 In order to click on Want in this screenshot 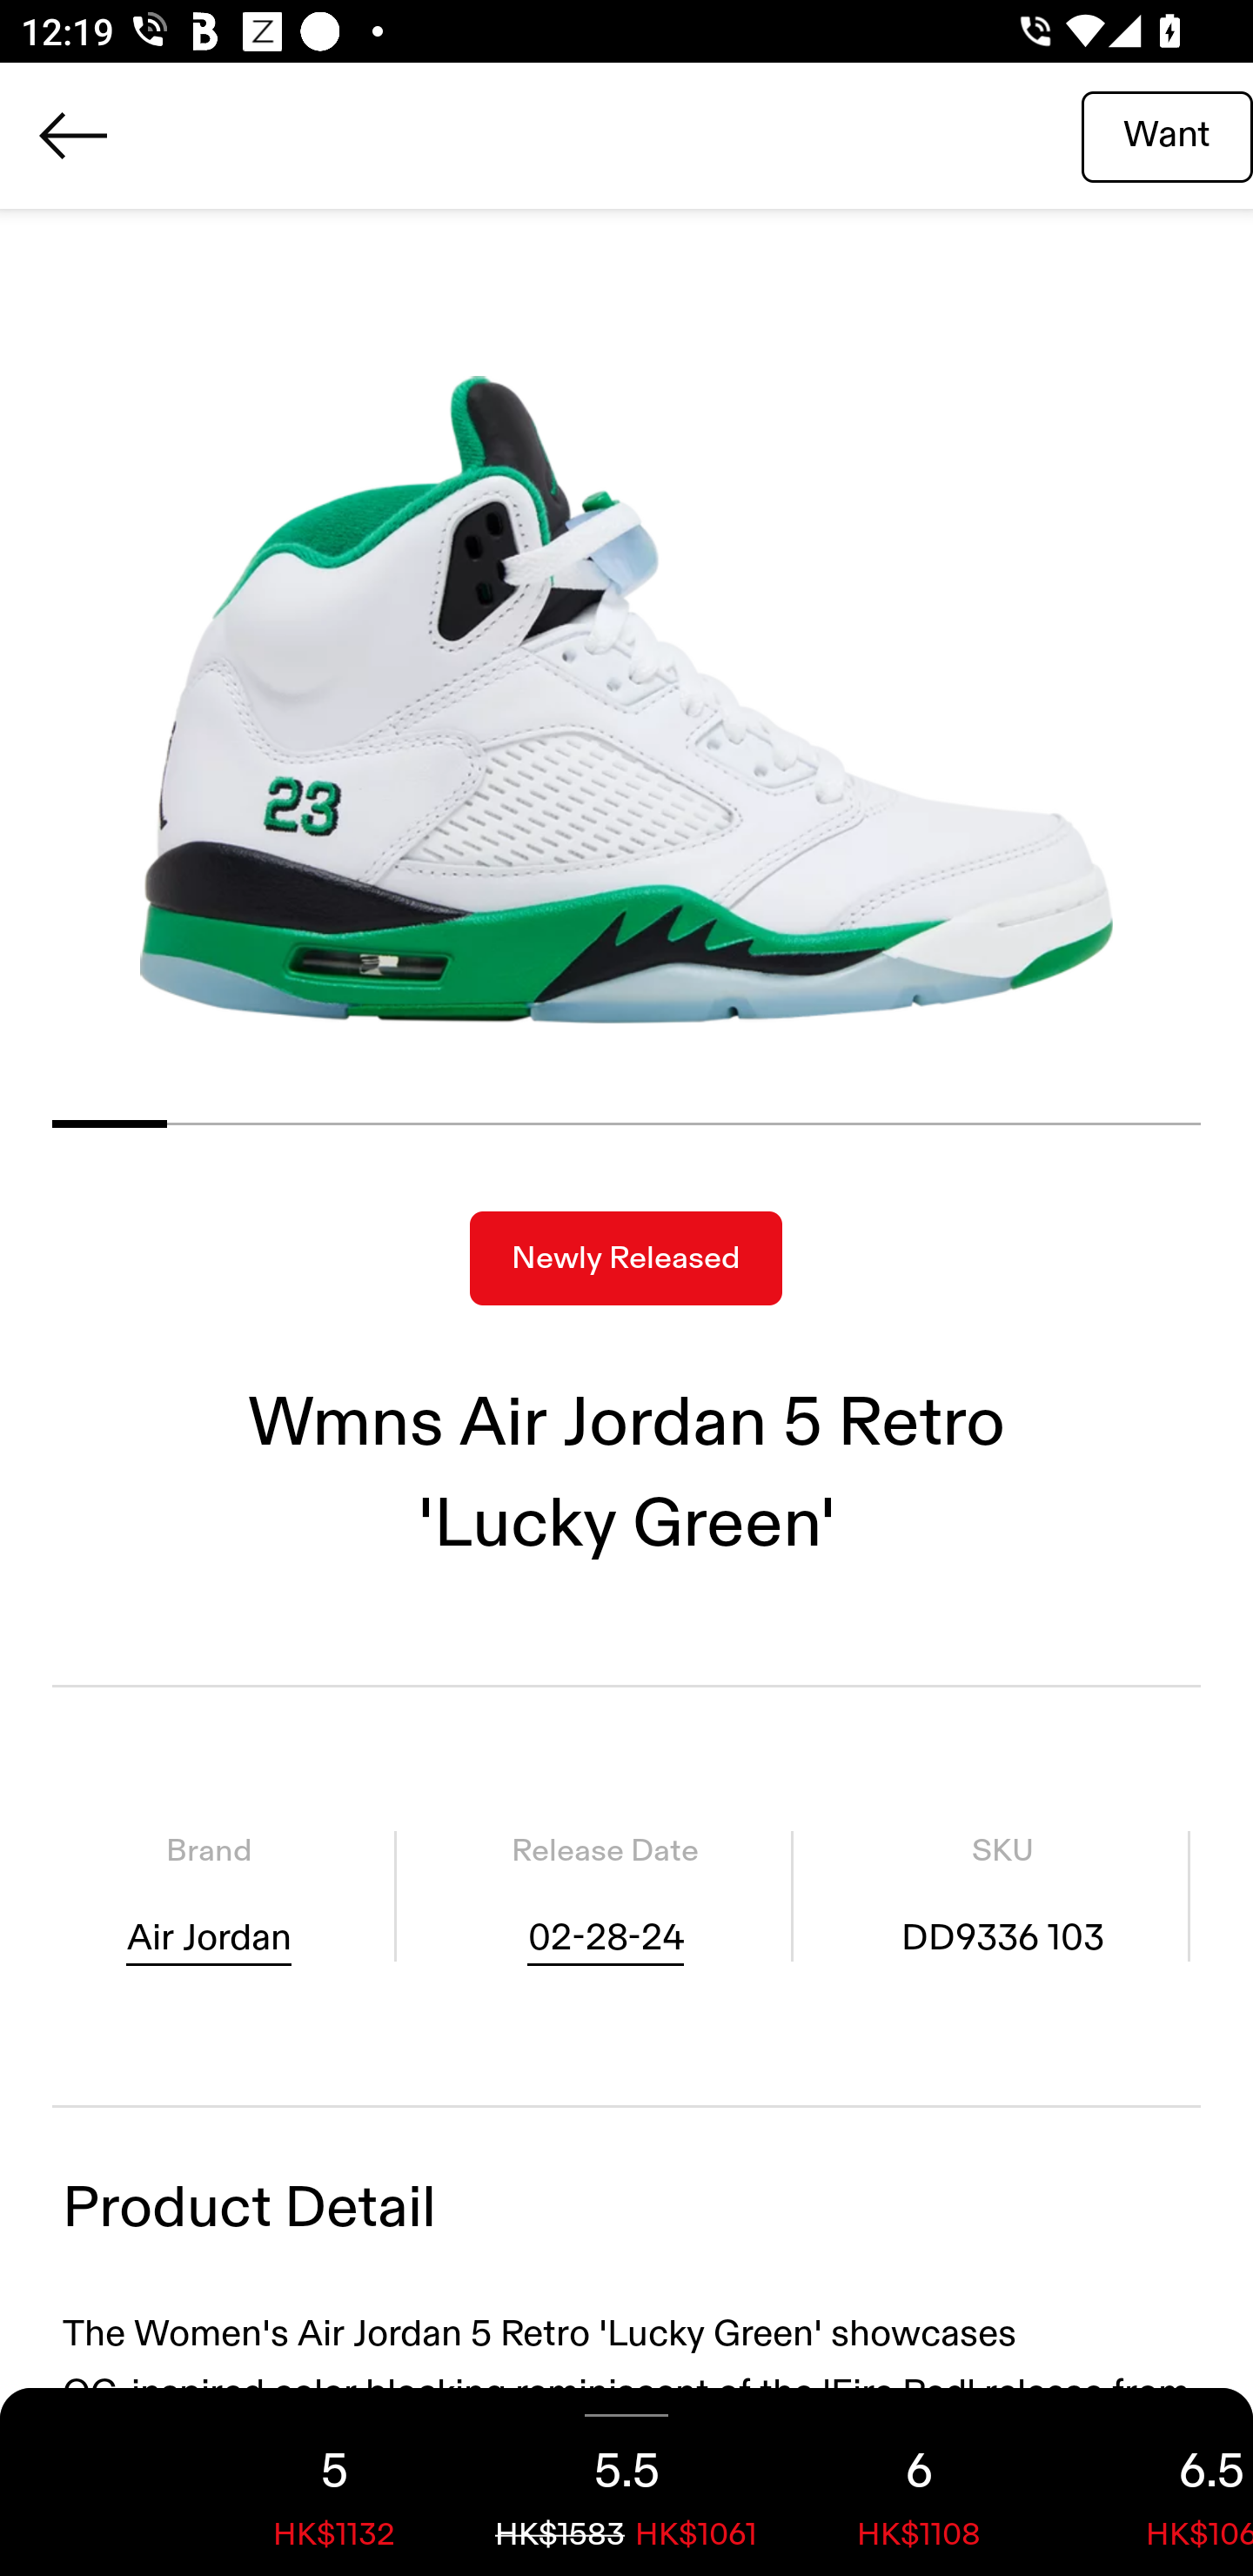, I will do `click(1167, 135)`.